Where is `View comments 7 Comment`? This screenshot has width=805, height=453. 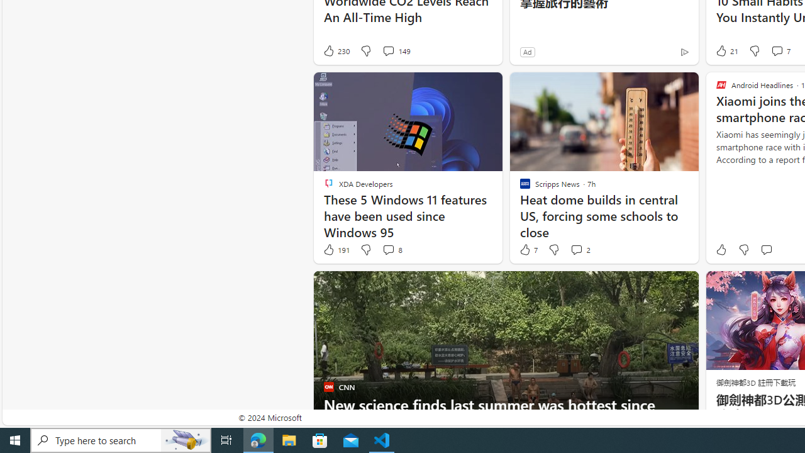
View comments 7 Comment is located at coordinates (780, 50).